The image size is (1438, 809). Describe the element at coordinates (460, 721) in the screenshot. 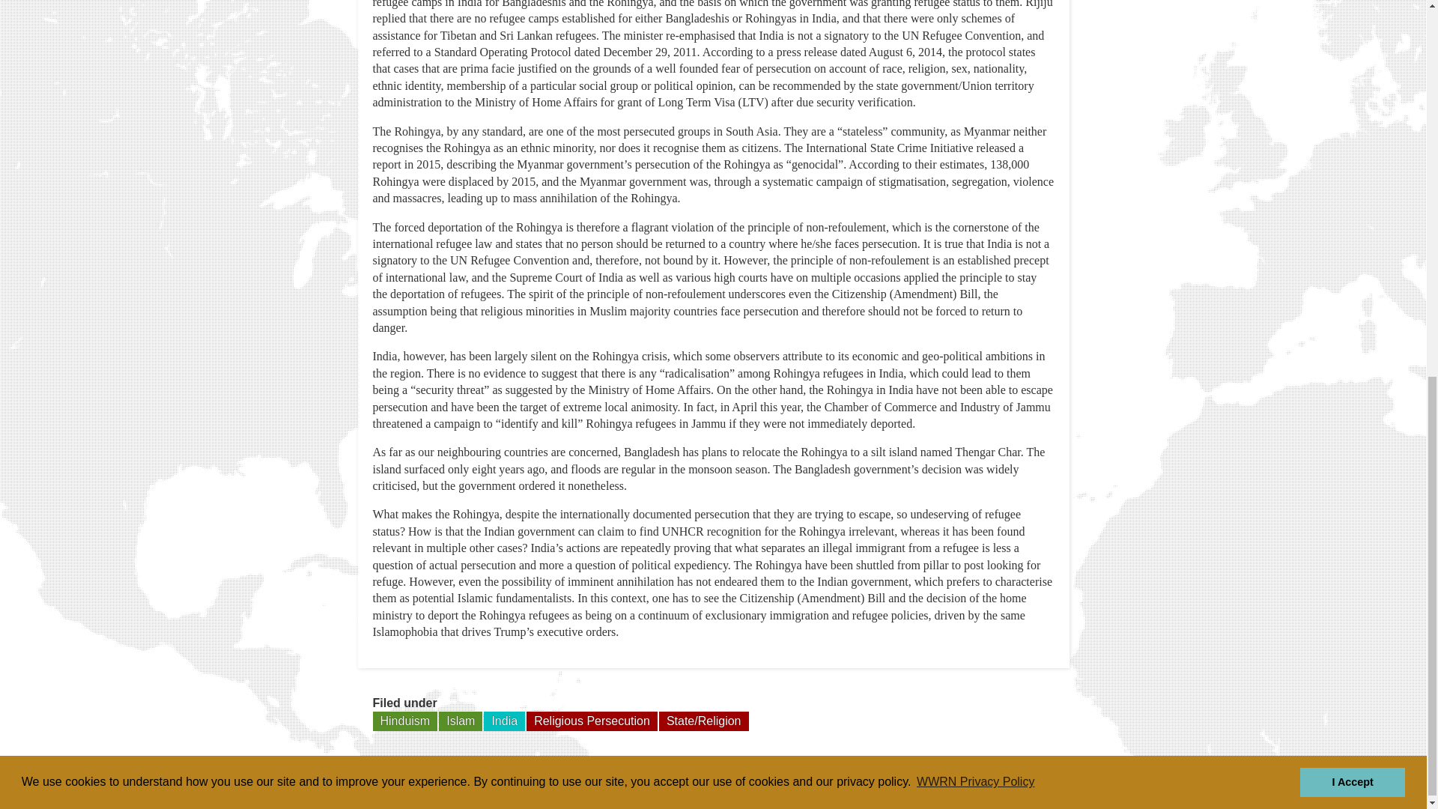

I see `Islam` at that location.